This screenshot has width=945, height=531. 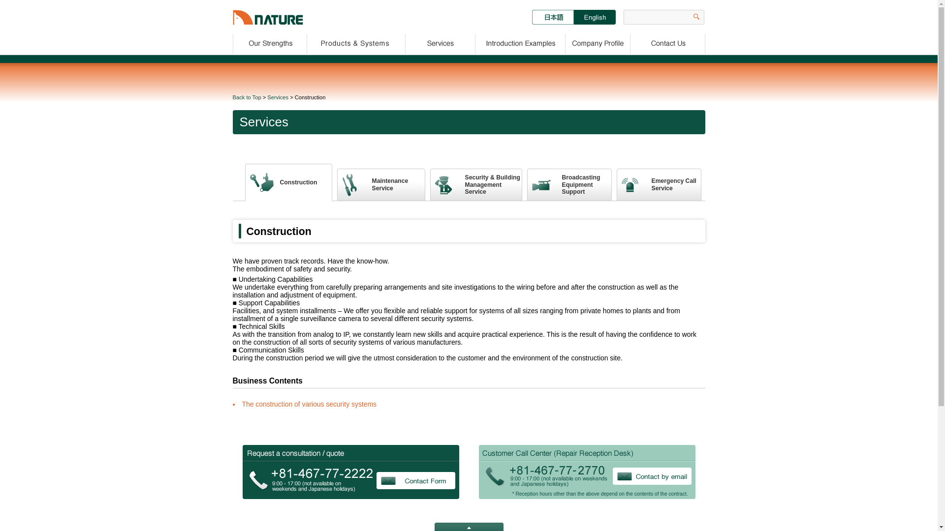 What do you see at coordinates (246, 97) in the screenshot?
I see `Back to Top` at bounding box center [246, 97].